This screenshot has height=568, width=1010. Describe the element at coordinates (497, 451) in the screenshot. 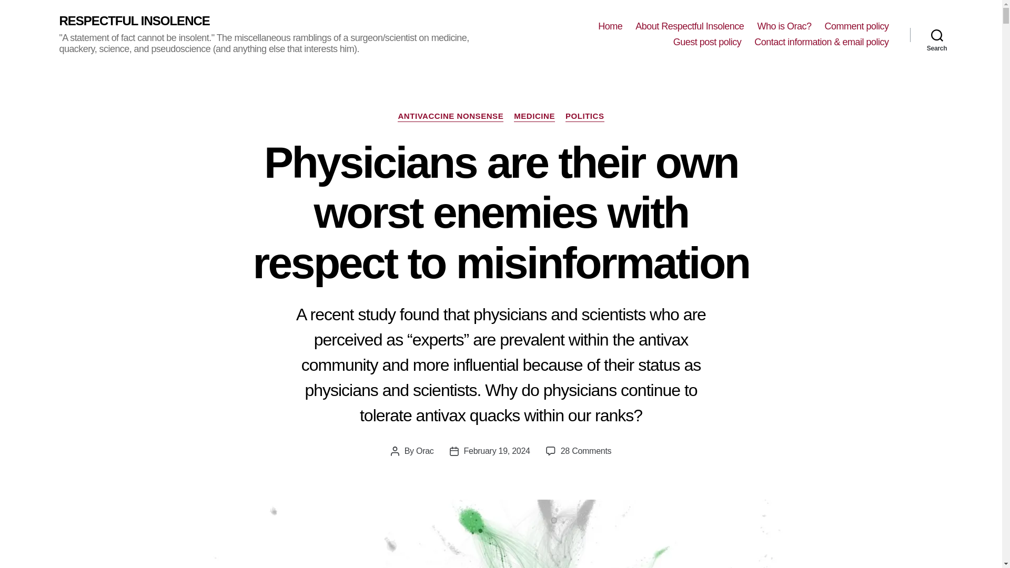

I see `February 19, 2024` at that location.